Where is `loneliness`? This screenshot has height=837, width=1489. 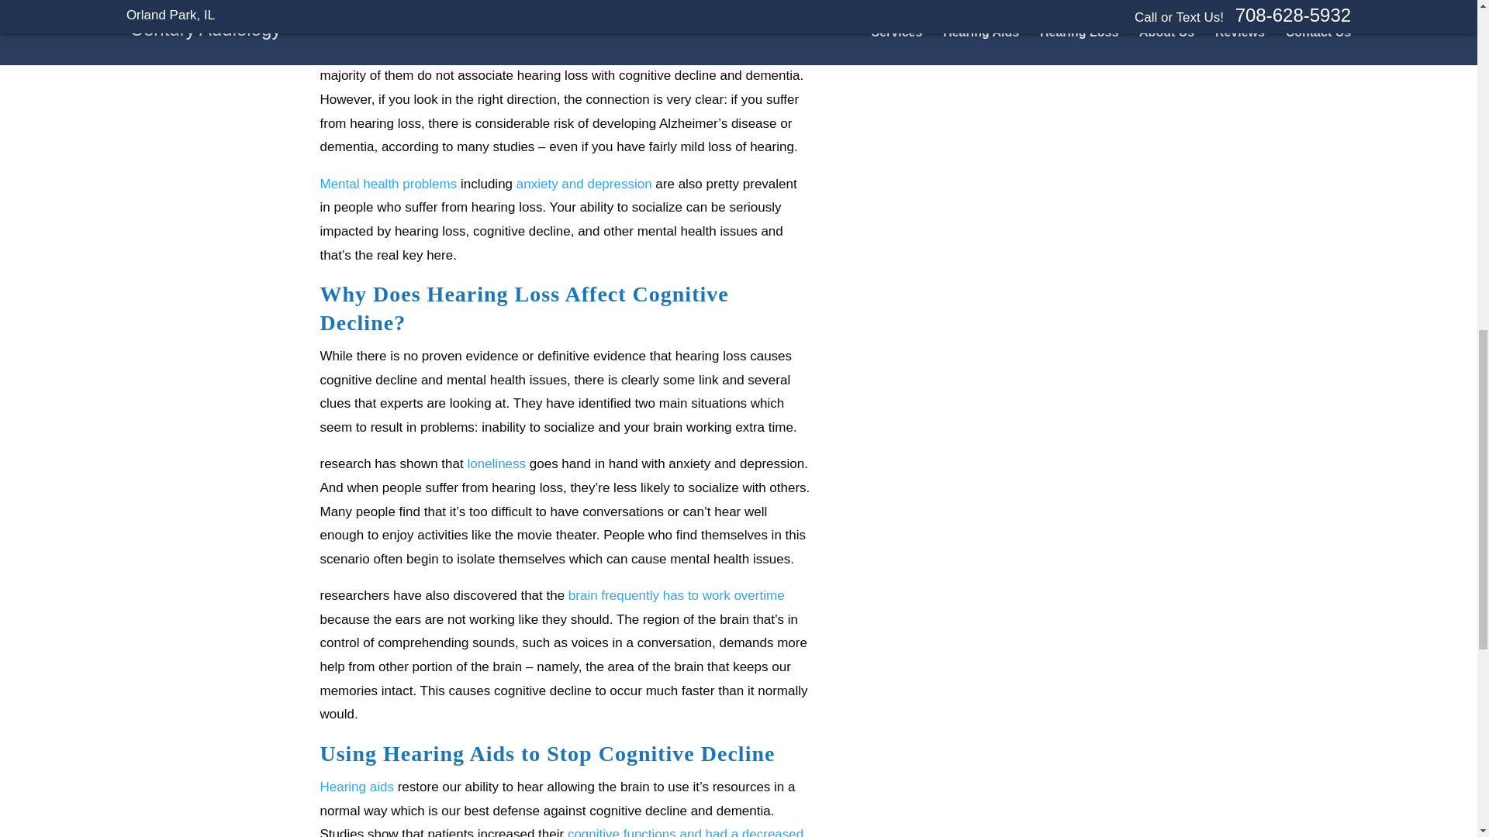 loneliness is located at coordinates (496, 463).